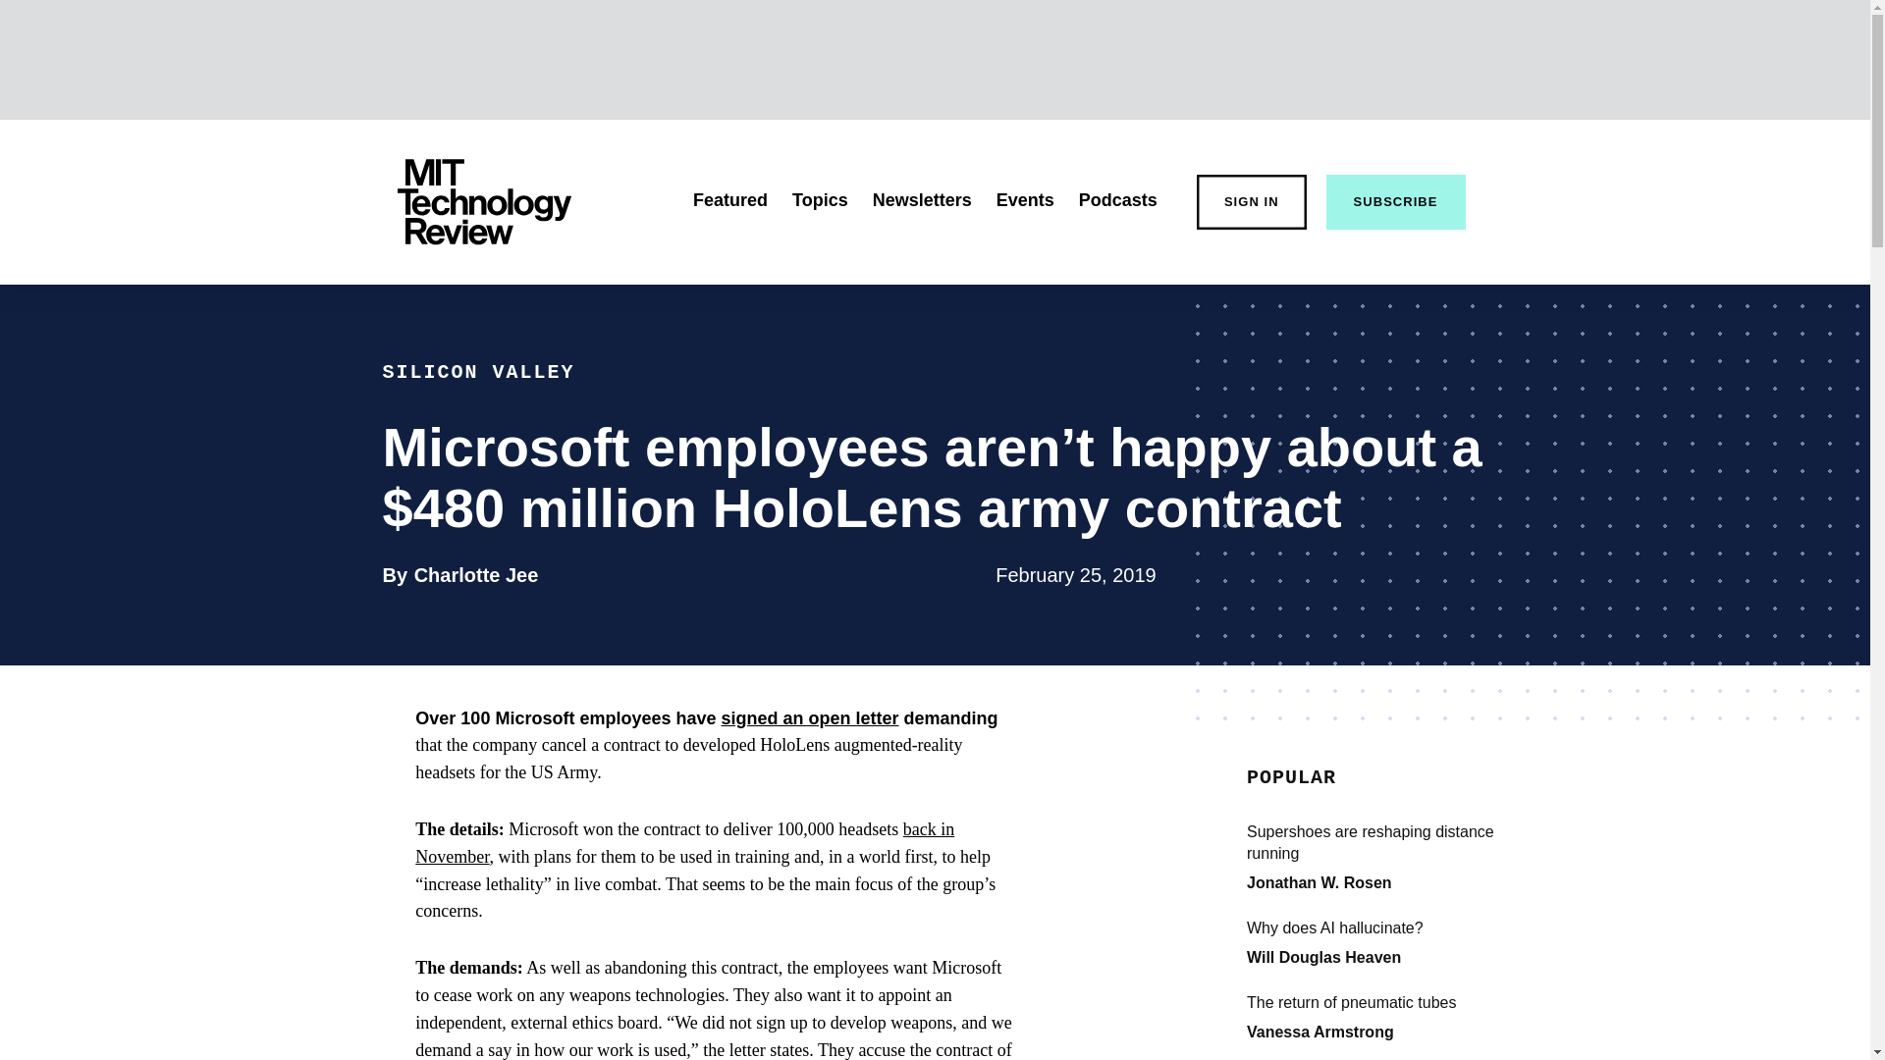 The height and width of the screenshot is (1060, 1885). What do you see at coordinates (1117, 200) in the screenshot?
I see `Vanessa Armstrong` at bounding box center [1117, 200].